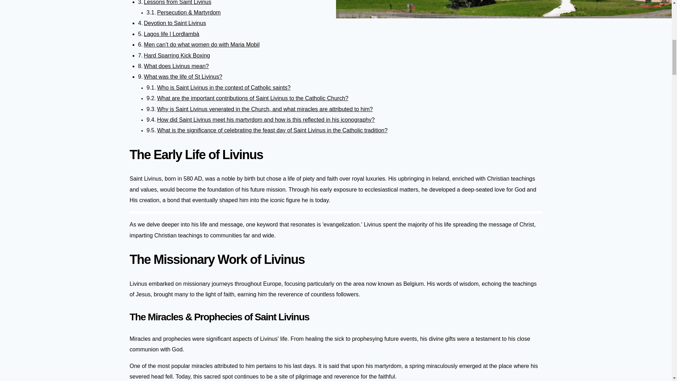  What do you see at coordinates (176, 66) in the screenshot?
I see `What does Livinus mean?` at bounding box center [176, 66].